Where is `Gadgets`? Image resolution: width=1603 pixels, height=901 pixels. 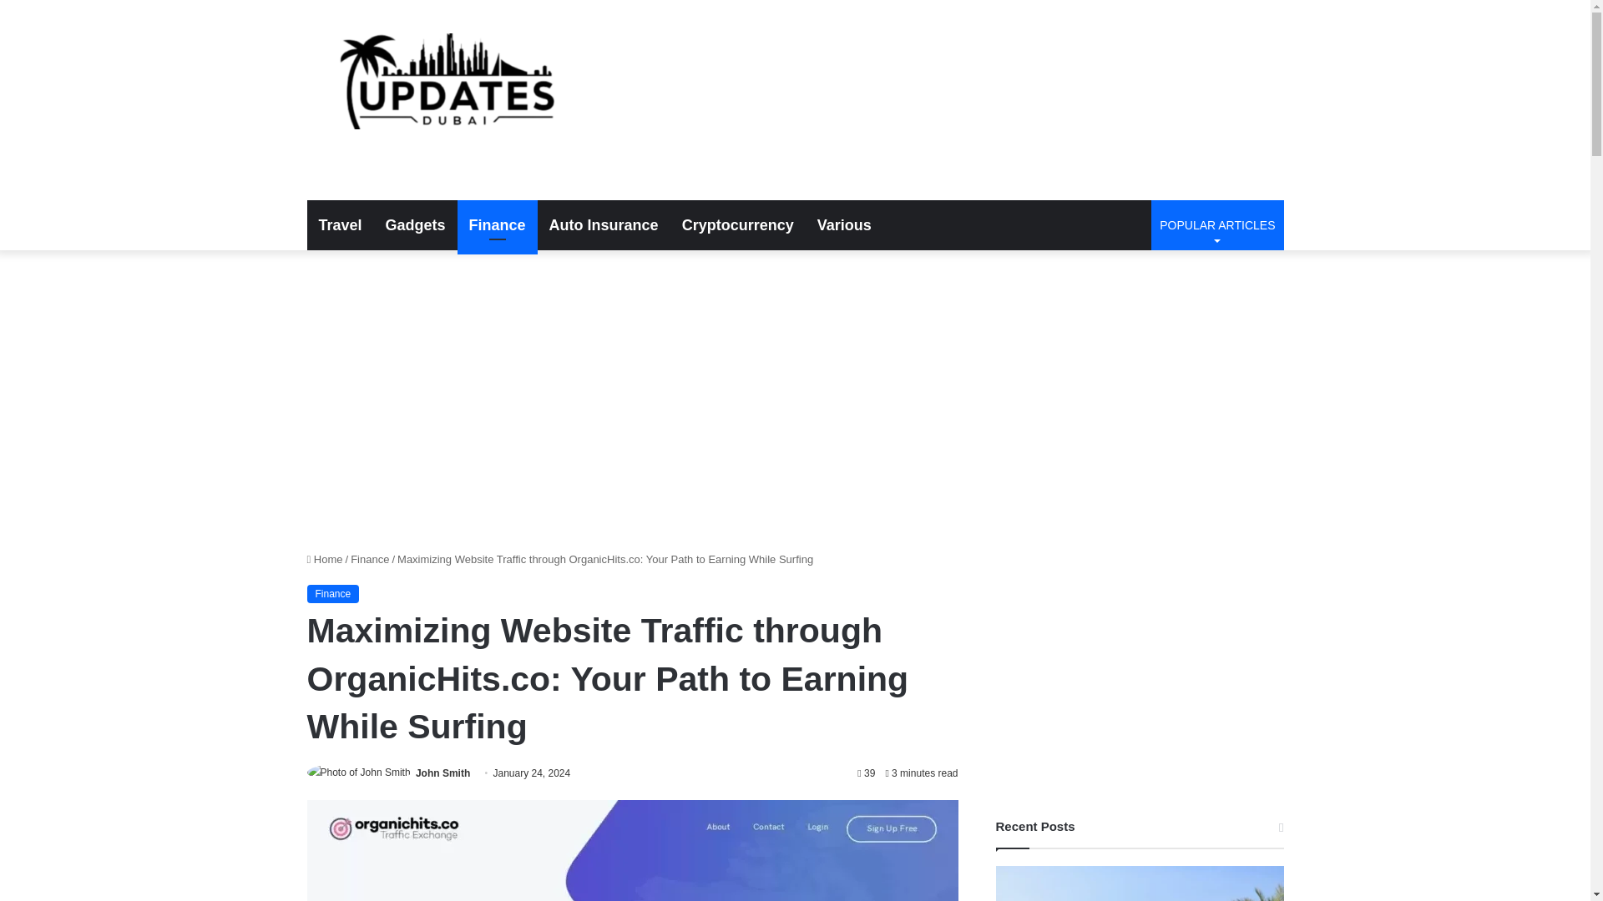
Gadgets is located at coordinates (603, 225).